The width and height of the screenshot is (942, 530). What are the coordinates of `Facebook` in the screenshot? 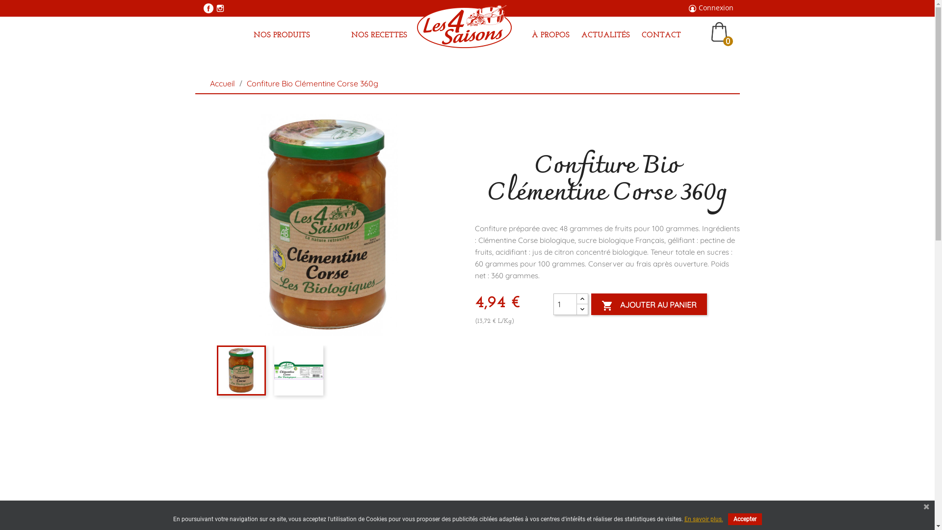 It's located at (208, 8).